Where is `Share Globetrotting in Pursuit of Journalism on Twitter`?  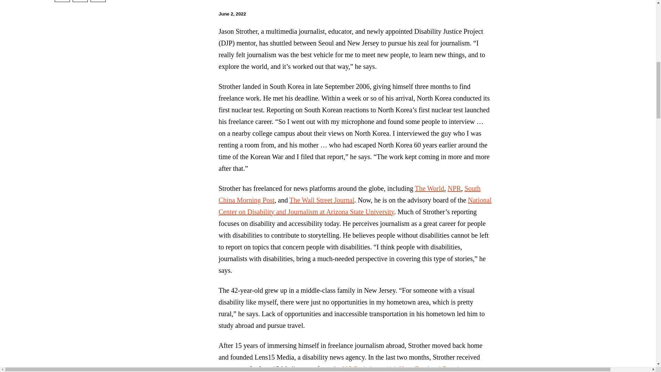
Share Globetrotting in Pursuit of Journalism on Twitter is located at coordinates (80, 1).